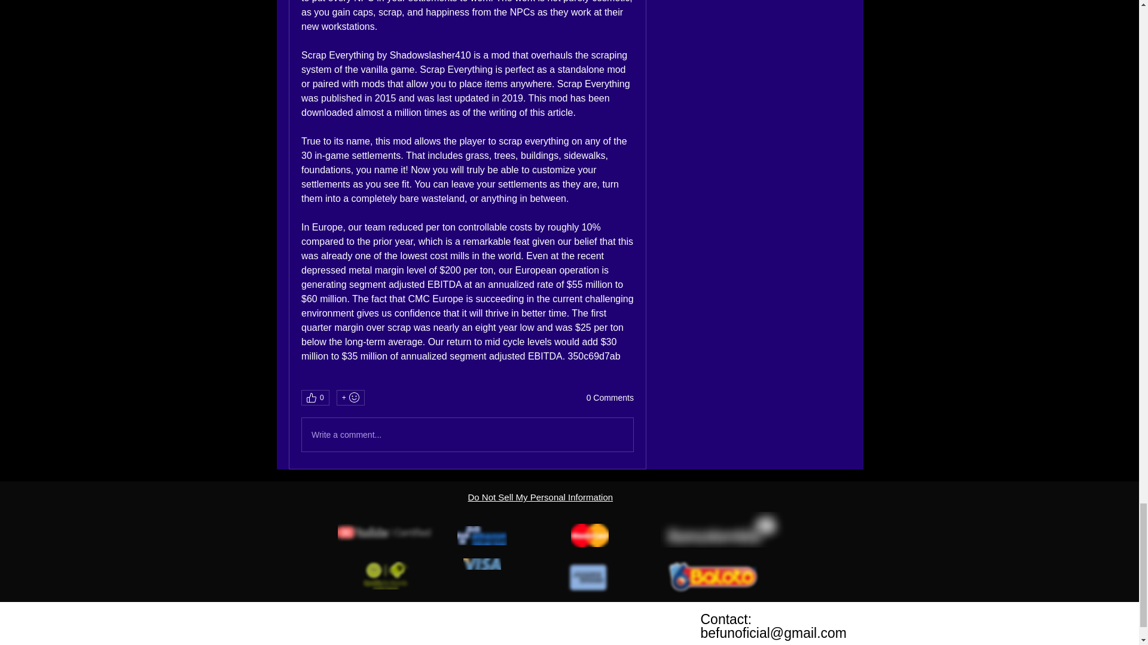 This screenshot has width=1148, height=645. What do you see at coordinates (610, 398) in the screenshot?
I see `0 Comments` at bounding box center [610, 398].